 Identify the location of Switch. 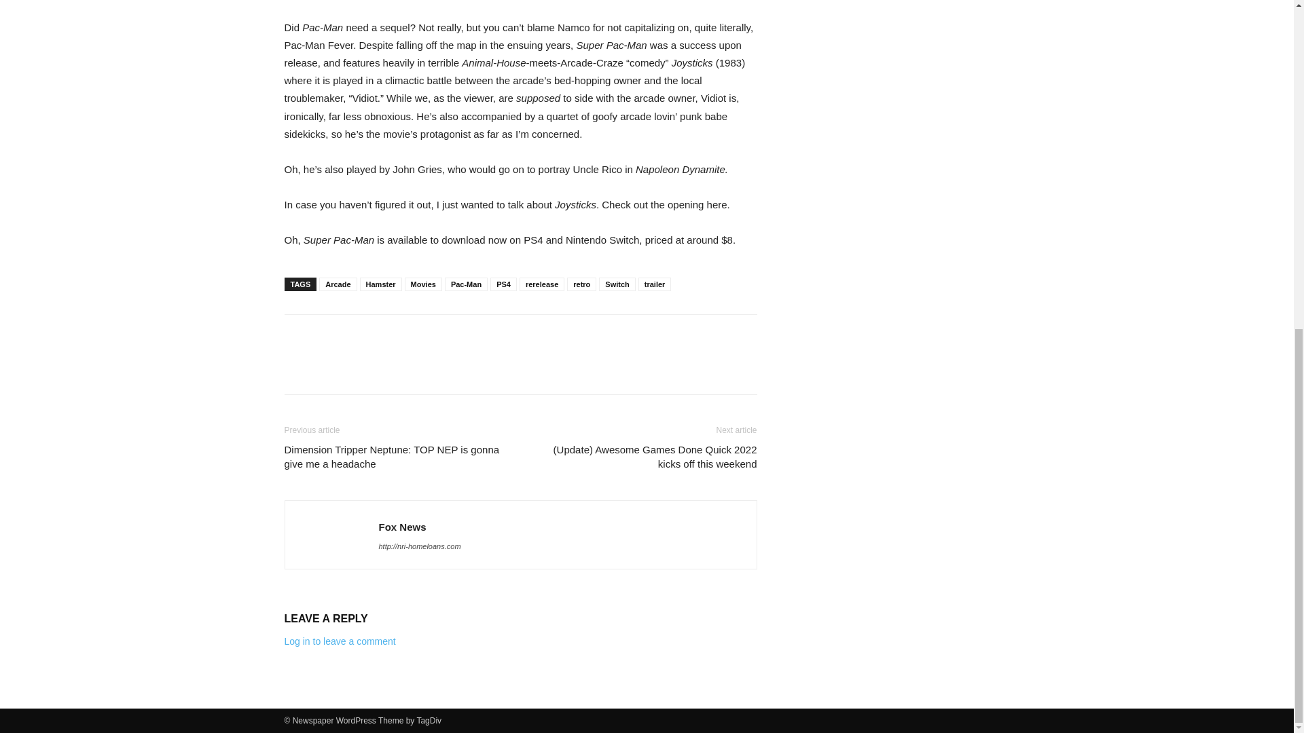
(617, 284).